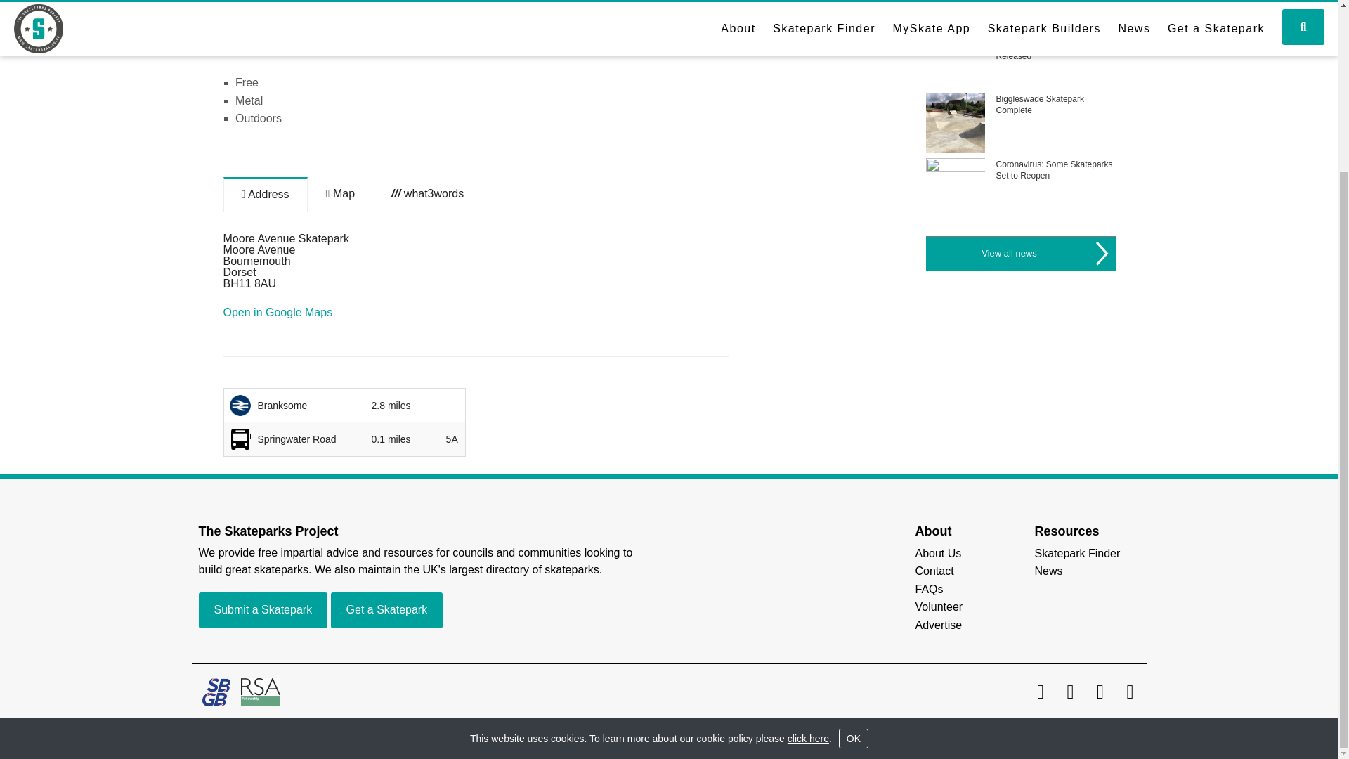 This screenshot has height=759, width=1349. Describe the element at coordinates (808, 526) in the screenshot. I see `click here` at that location.